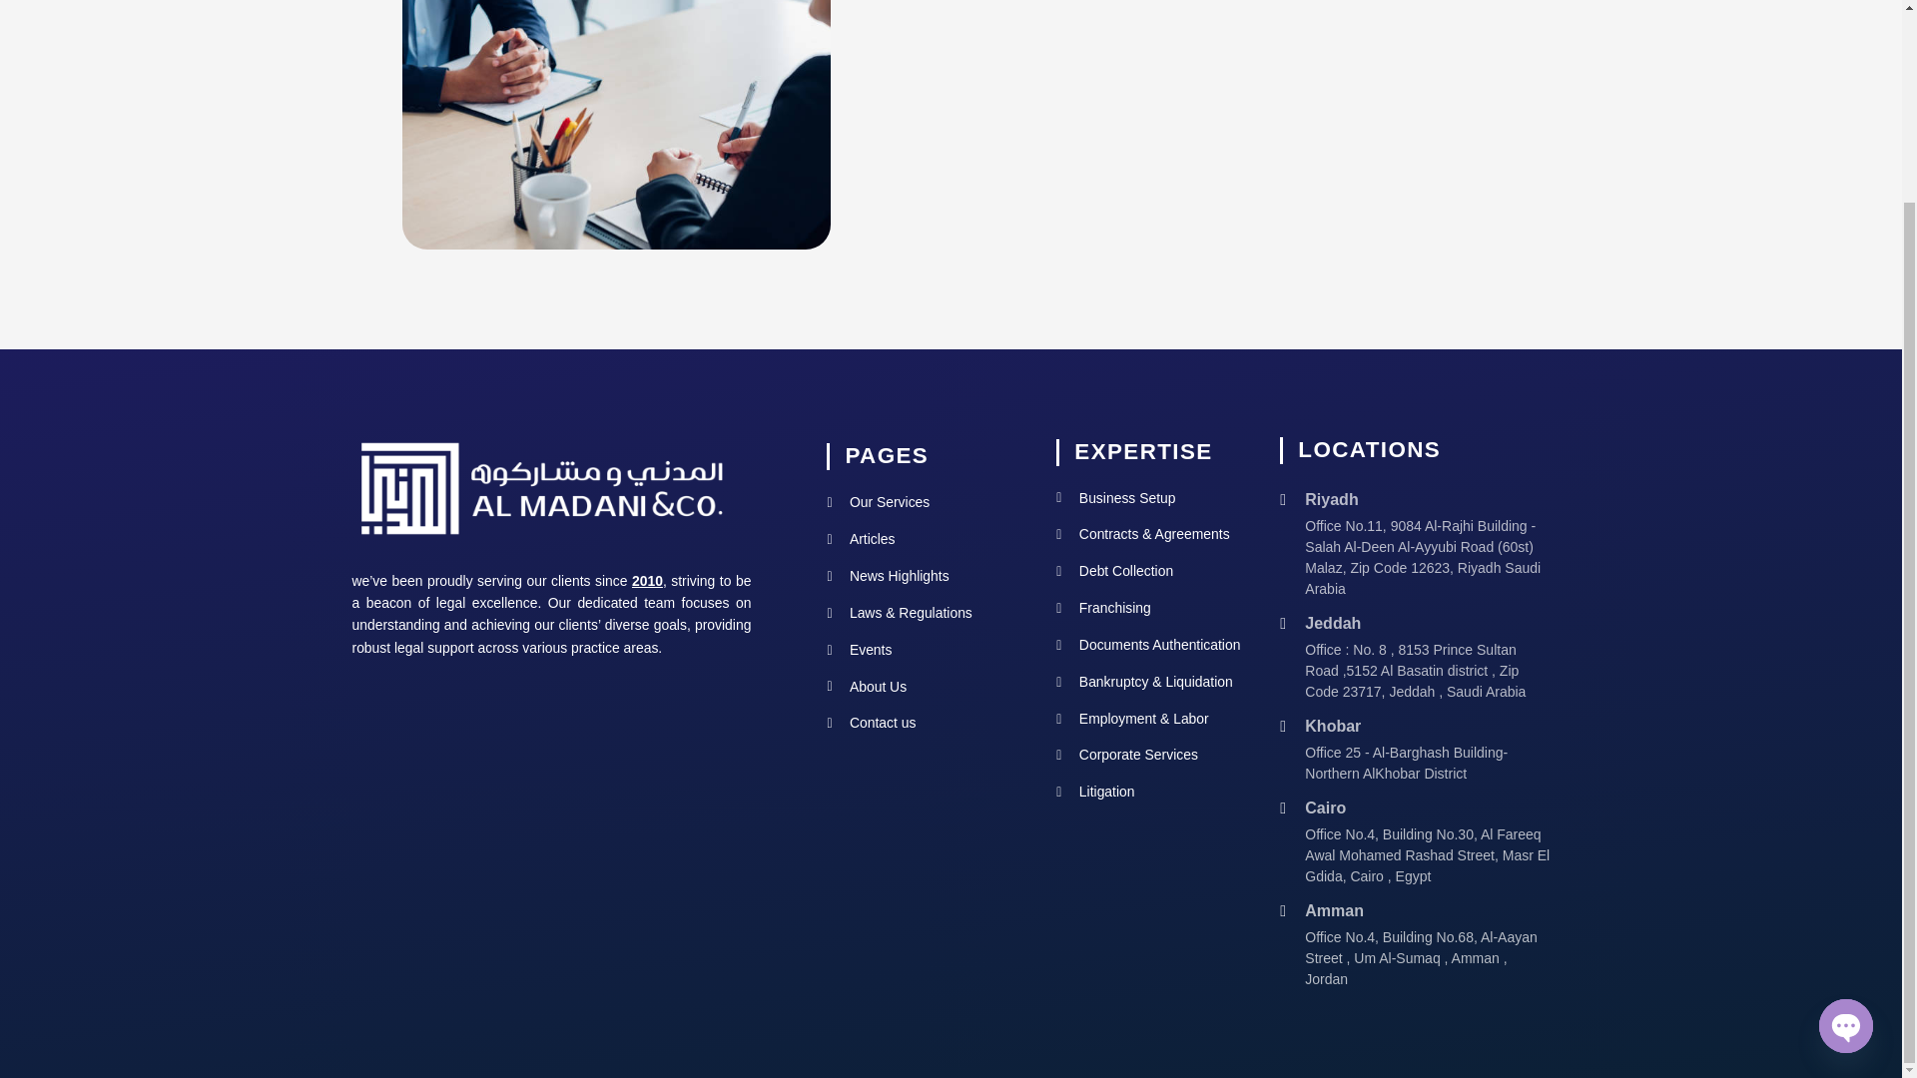 Image resolution: width=1917 pixels, height=1078 pixels. Describe the element at coordinates (1154, 499) in the screenshot. I see `Business Setup` at that location.